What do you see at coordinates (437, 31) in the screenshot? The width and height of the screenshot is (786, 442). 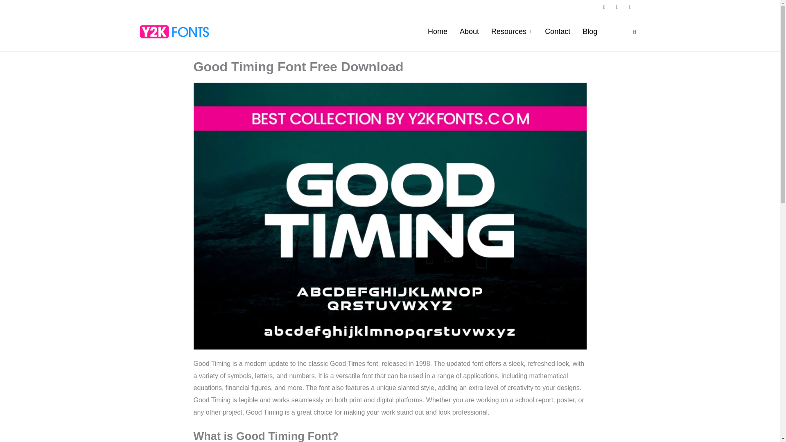 I see `Home` at bounding box center [437, 31].